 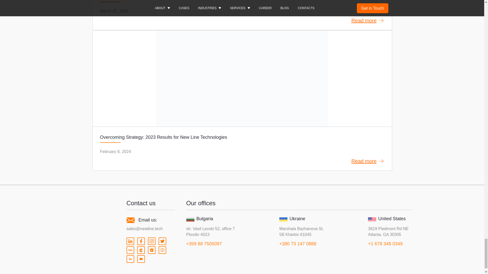 What do you see at coordinates (141, 241) in the screenshot?
I see `Facebook` at bounding box center [141, 241].